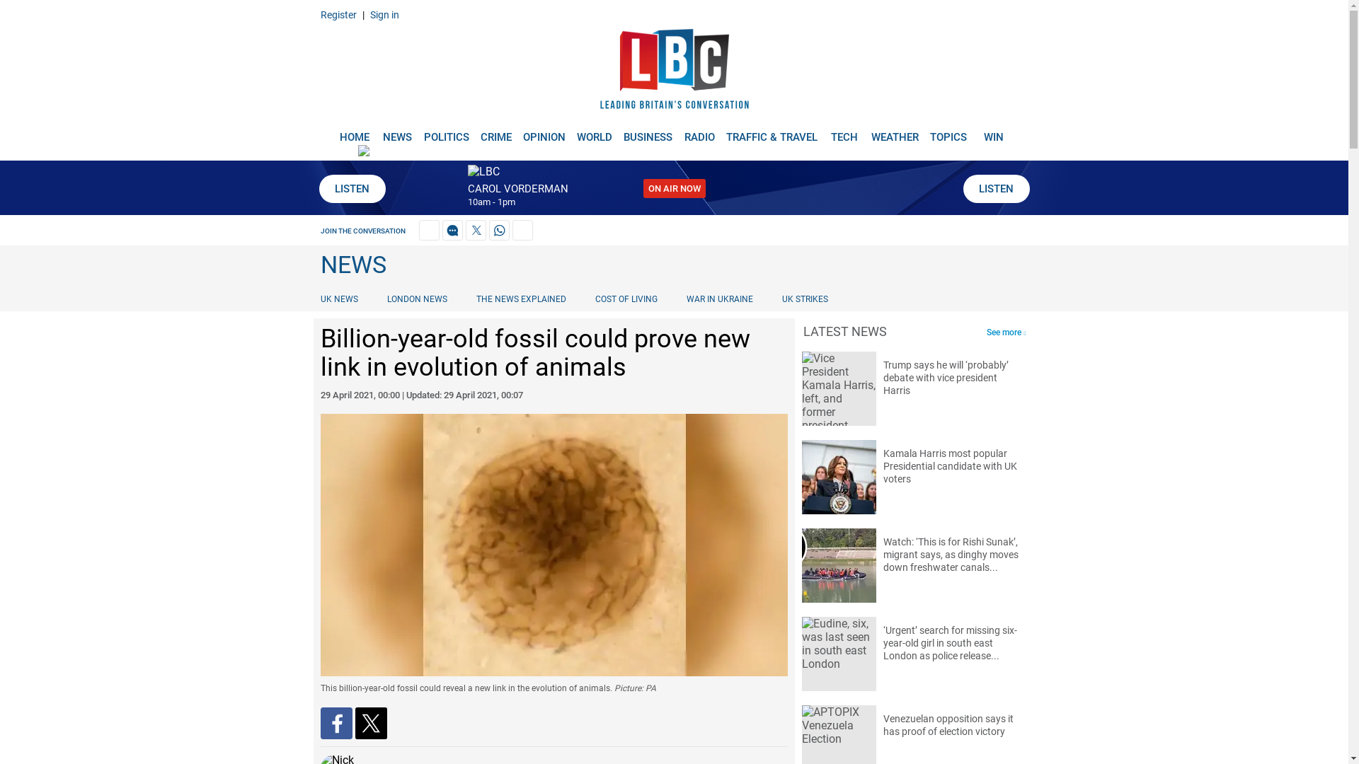  I want to click on WEATHER, so click(895, 132).